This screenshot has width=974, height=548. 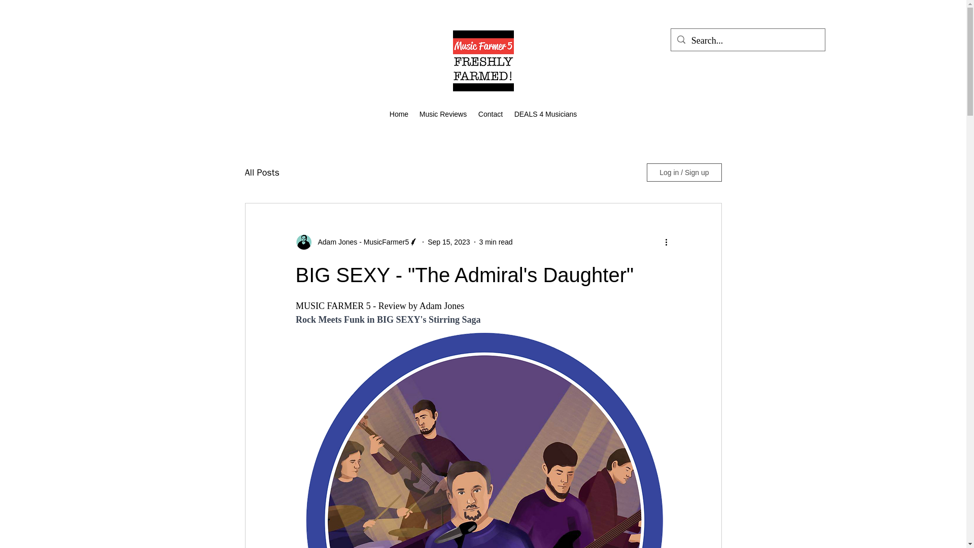 I want to click on Adam Jones - MusicFarmer5, so click(x=360, y=242).